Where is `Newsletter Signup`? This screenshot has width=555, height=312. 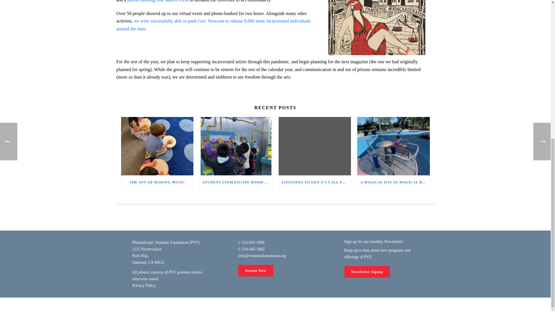 Newsletter Signup is located at coordinates (367, 272).